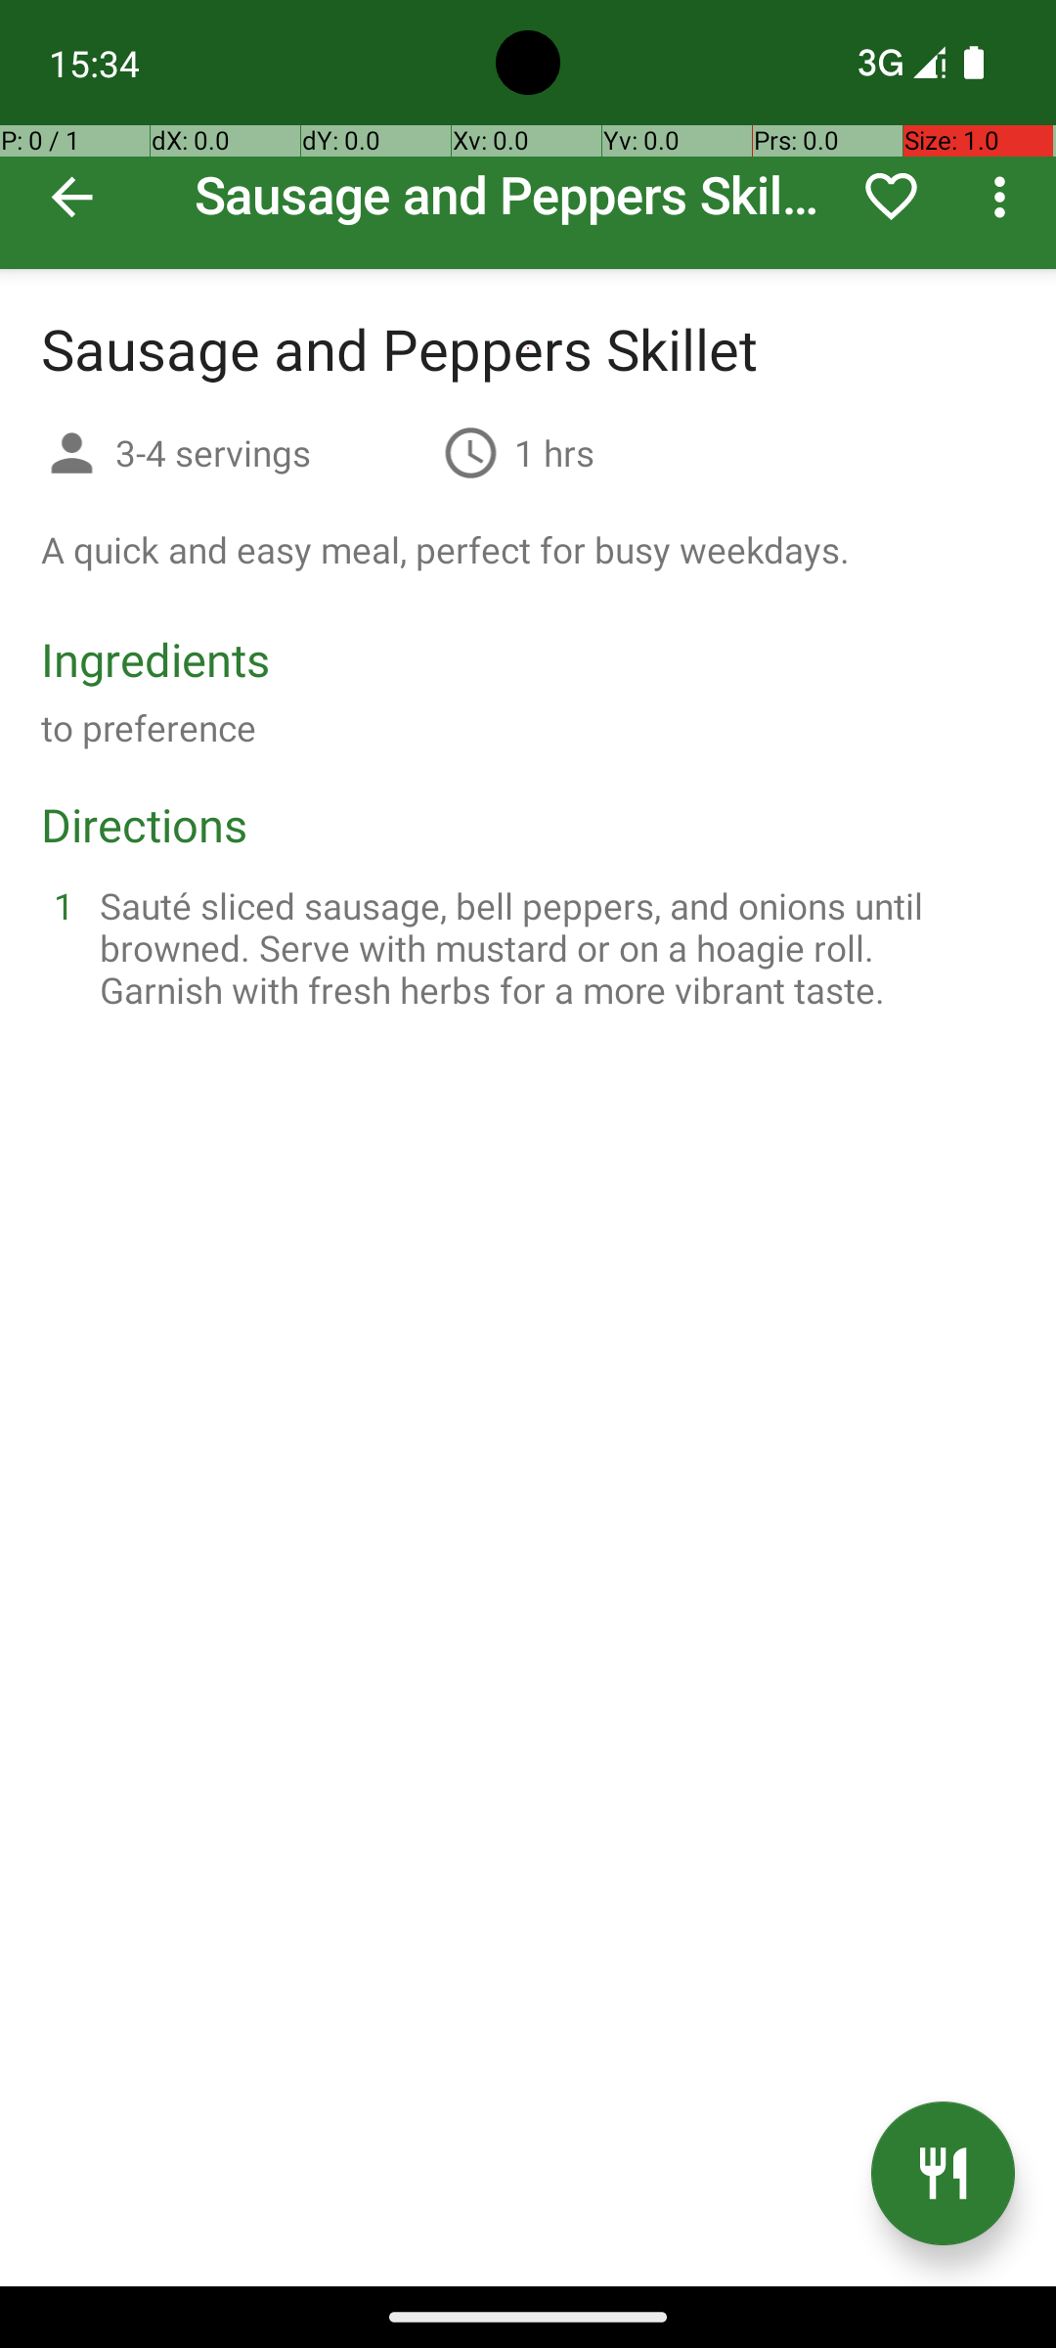 Image resolution: width=1056 pixels, height=2348 pixels. I want to click on to preference, so click(149, 728).